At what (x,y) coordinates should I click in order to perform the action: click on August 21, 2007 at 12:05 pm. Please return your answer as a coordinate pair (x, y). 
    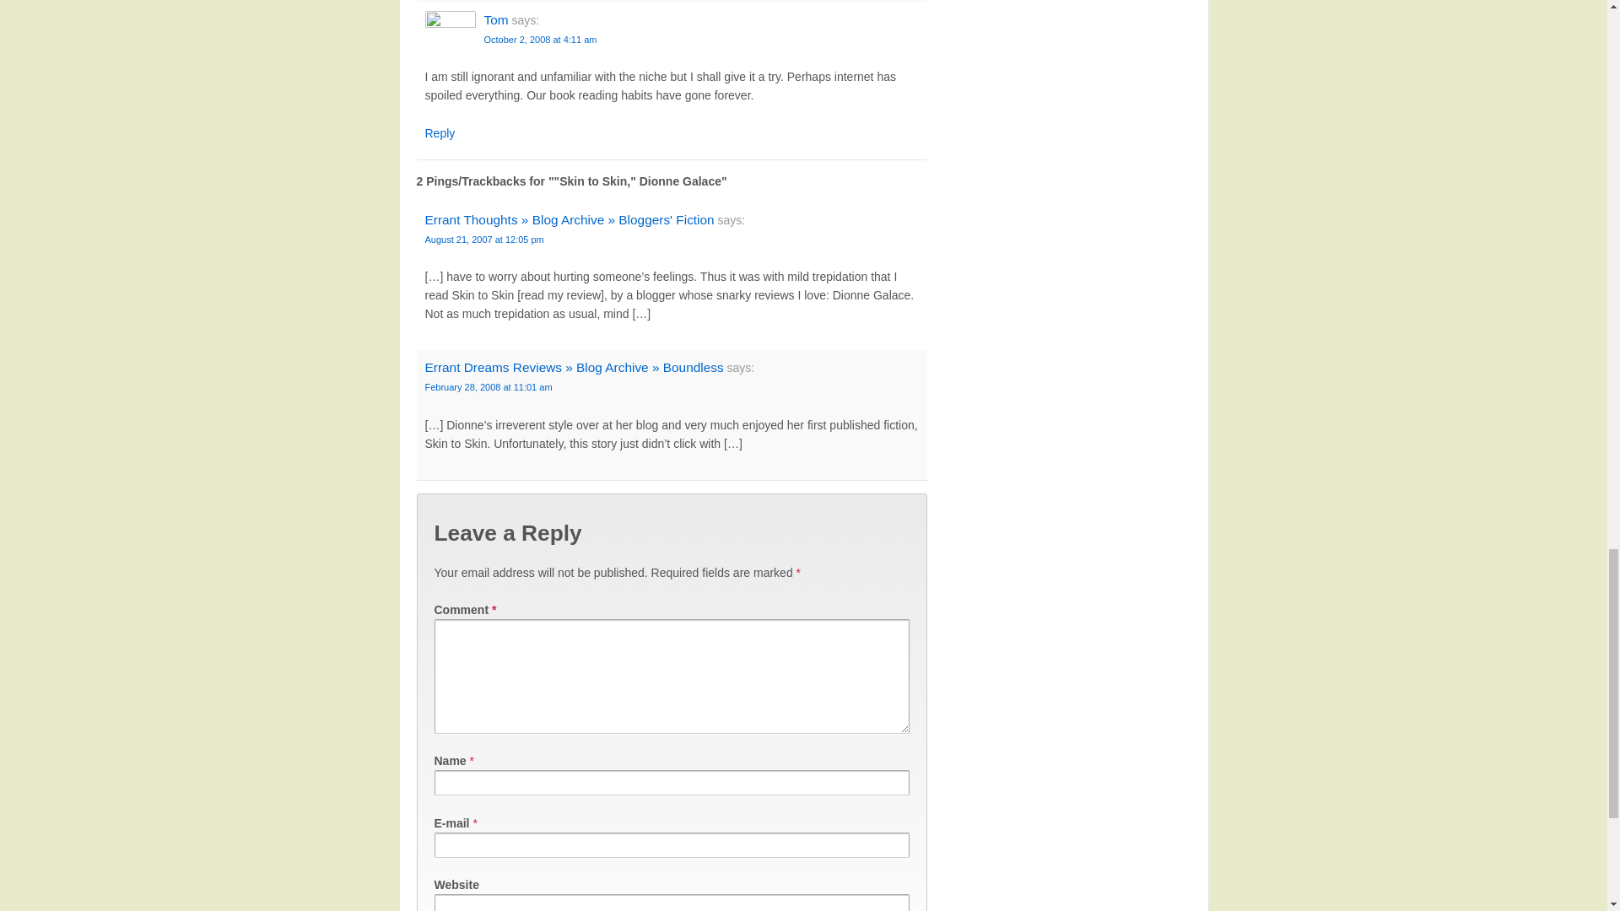
    Looking at the image, I should click on (484, 240).